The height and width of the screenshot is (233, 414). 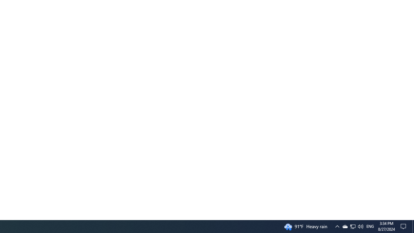 I want to click on Tray Input Indicator - English (United States), so click(x=345, y=227).